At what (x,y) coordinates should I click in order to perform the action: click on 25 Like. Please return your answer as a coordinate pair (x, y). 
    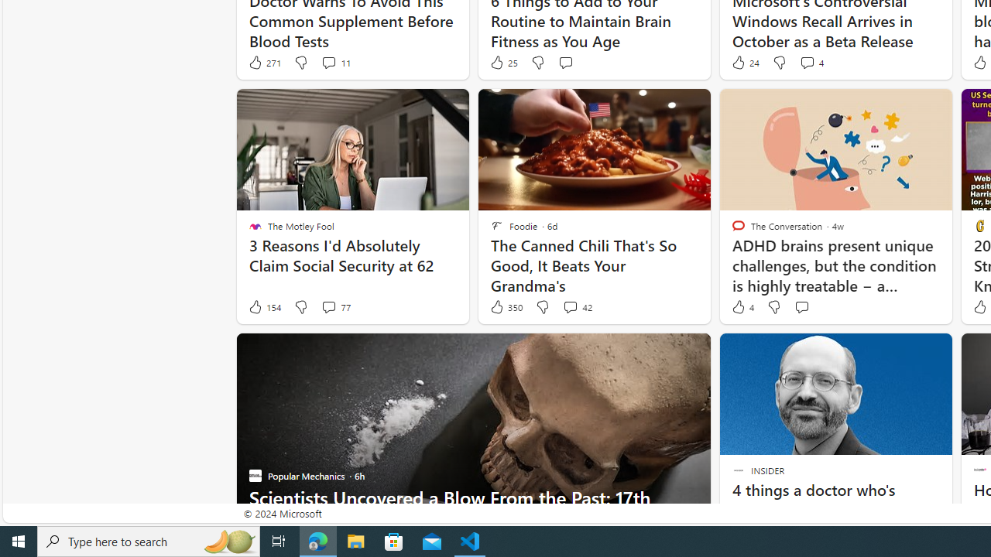
    Looking at the image, I should click on (503, 62).